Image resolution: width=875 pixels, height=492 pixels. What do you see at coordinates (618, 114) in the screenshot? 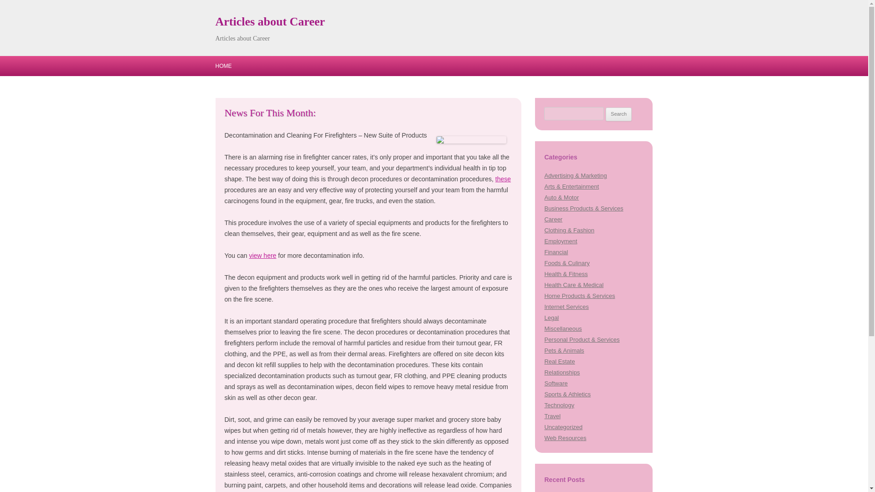
I see `Search` at bounding box center [618, 114].